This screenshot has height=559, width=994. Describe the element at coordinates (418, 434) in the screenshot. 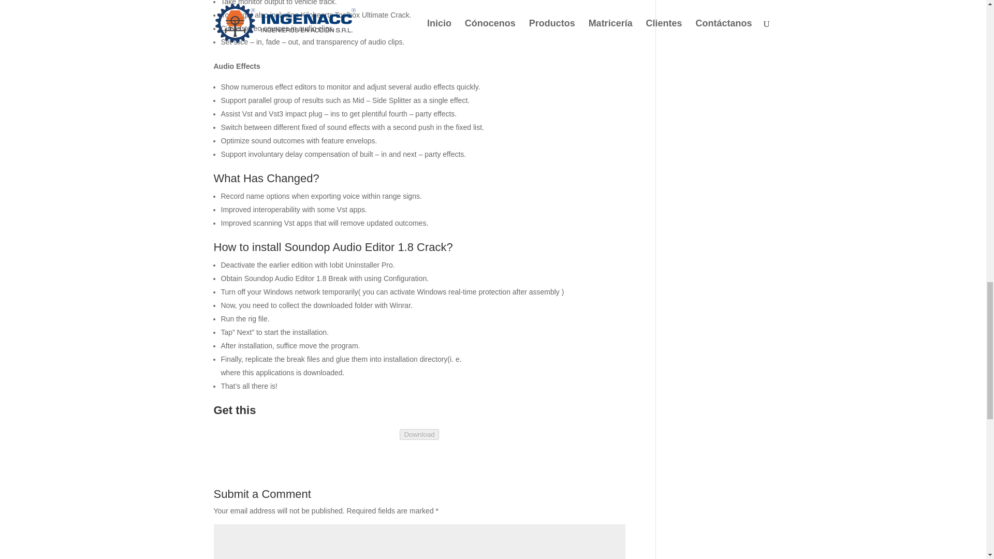

I see `Download` at that location.